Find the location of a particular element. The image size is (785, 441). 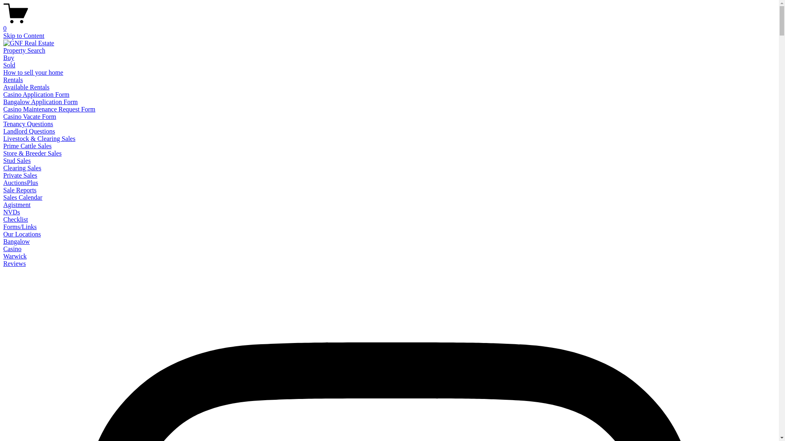

Casino Application Form is located at coordinates (36, 95).